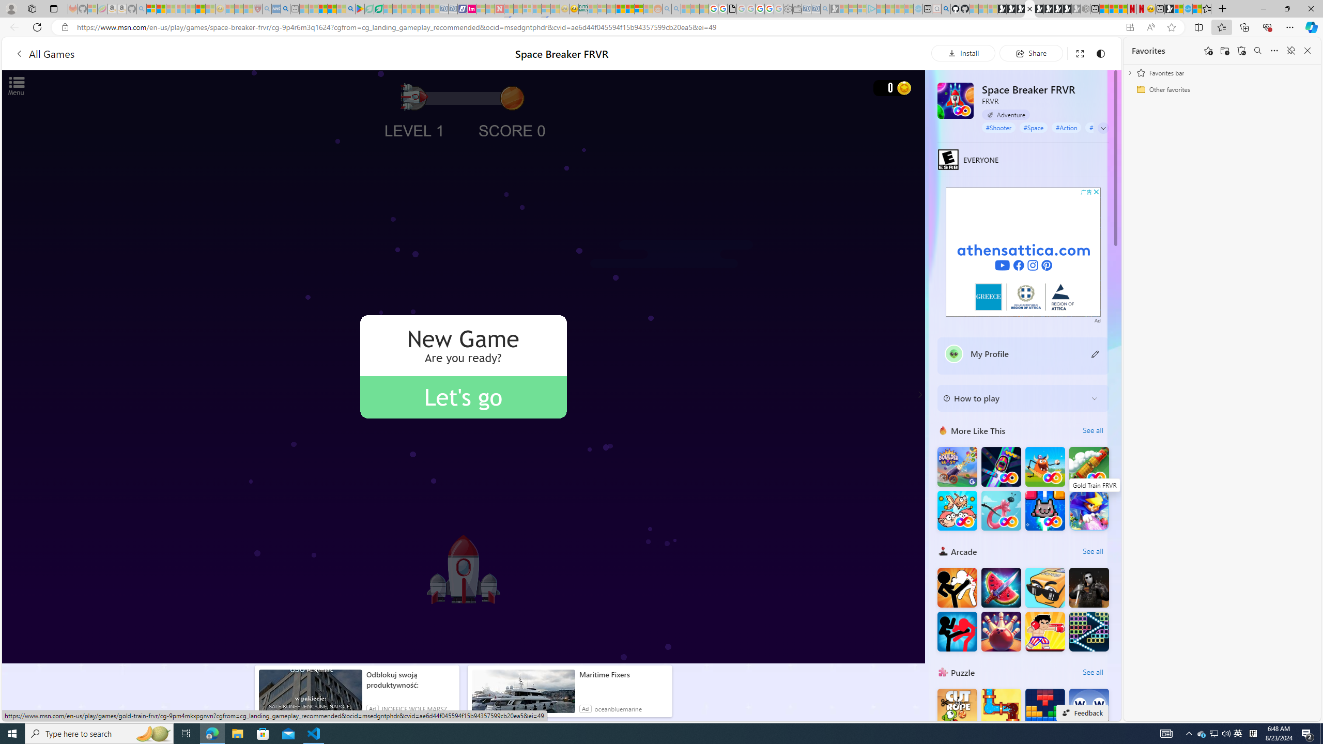  What do you see at coordinates (943, 430) in the screenshot?
I see `More Like This` at bounding box center [943, 430].